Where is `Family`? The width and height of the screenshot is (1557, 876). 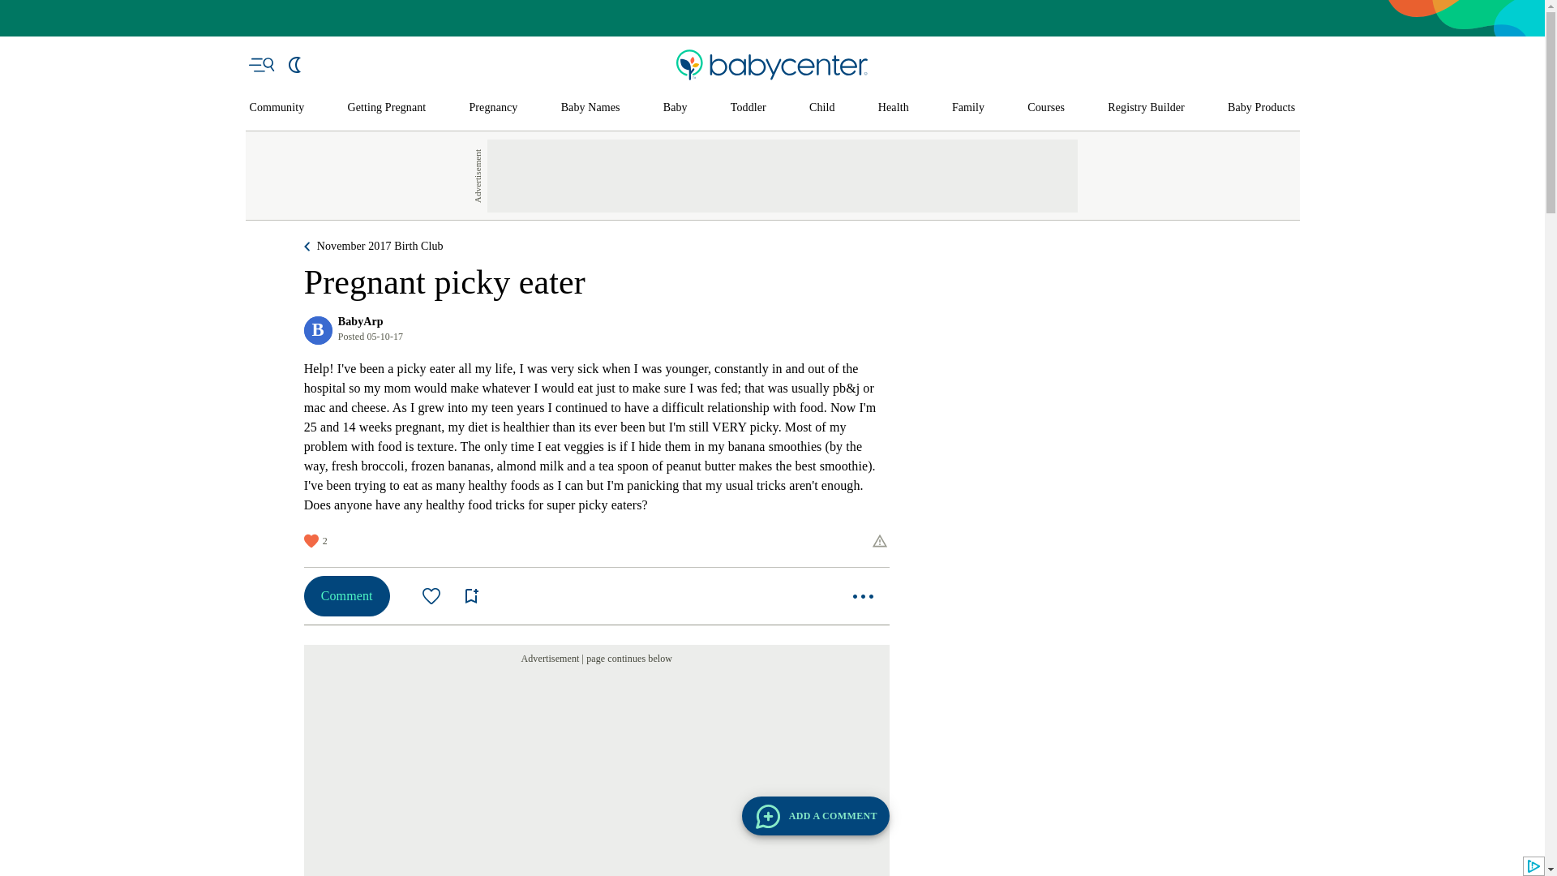
Family is located at coordinates (967, 108).